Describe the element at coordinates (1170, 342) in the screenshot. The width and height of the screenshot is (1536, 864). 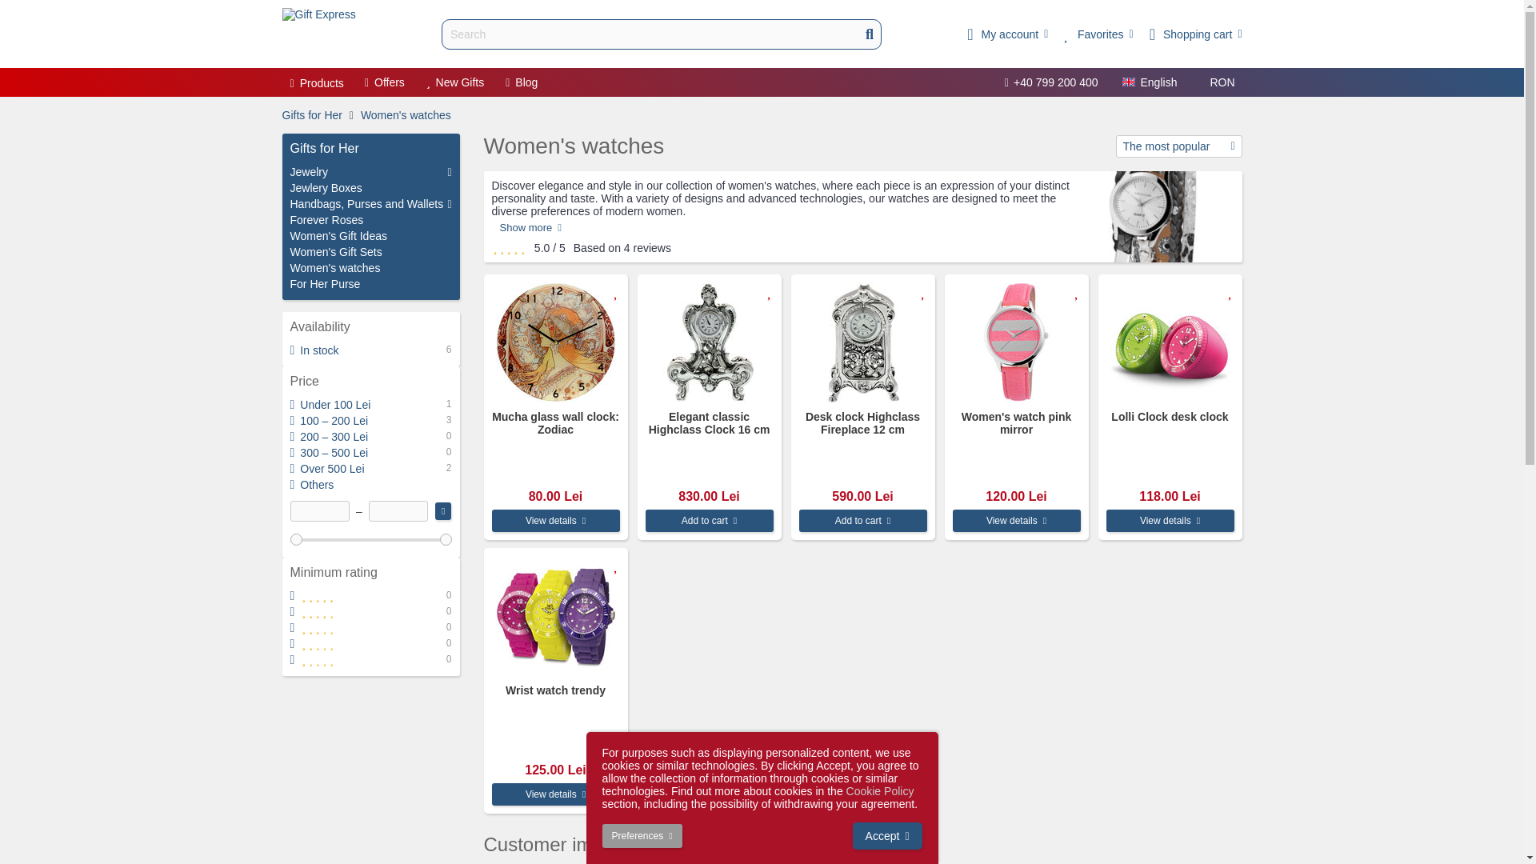
I see `Lolli Clock desk clock` at that location.